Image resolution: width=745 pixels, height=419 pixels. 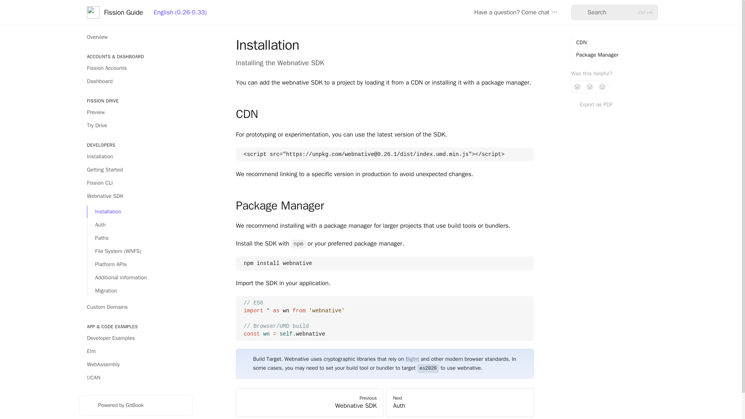 I want to click on Overview, so click(x=135, y=37).